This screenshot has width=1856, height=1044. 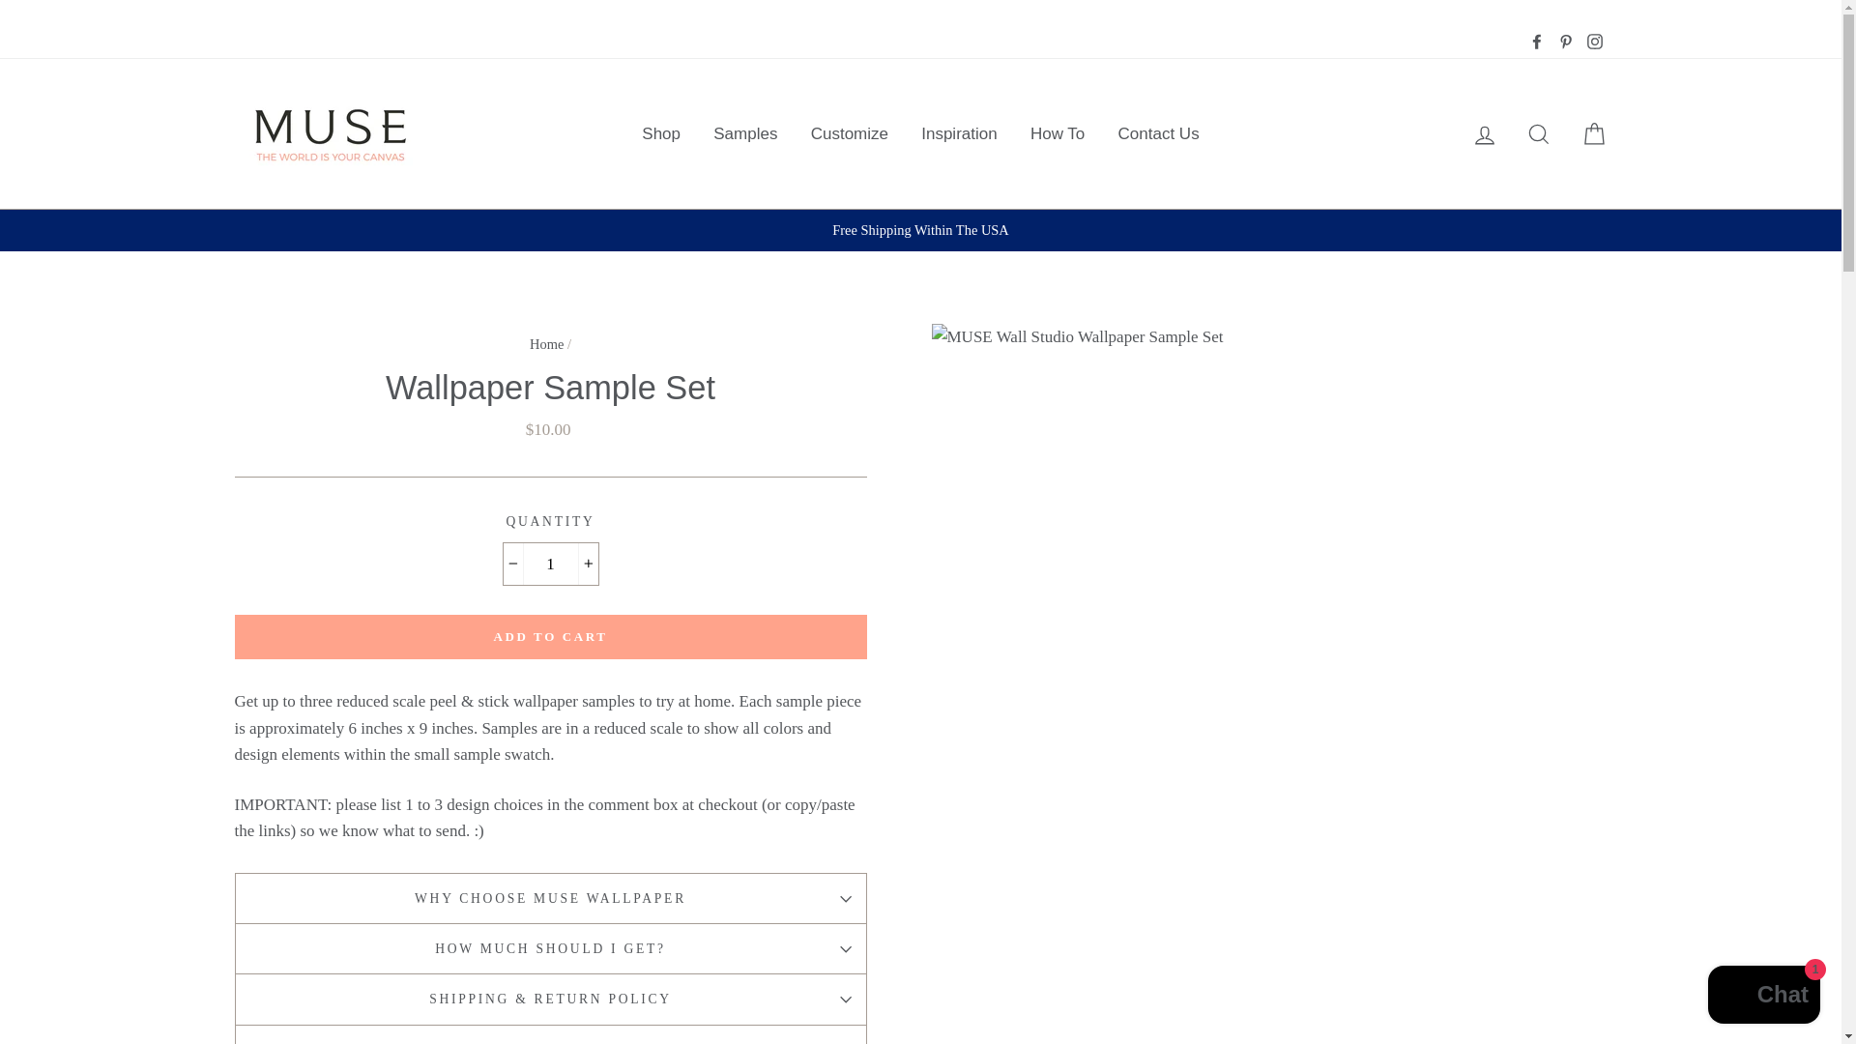 I want to click on Back to the frontpage, so click(x=546, y=343).